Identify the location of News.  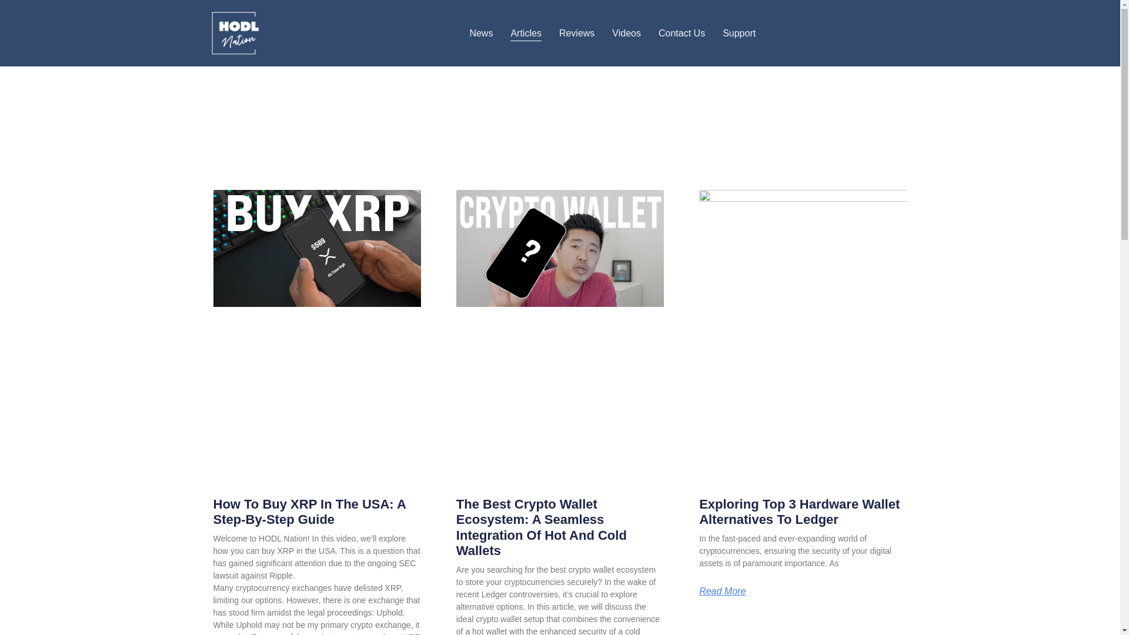
(481, 34).